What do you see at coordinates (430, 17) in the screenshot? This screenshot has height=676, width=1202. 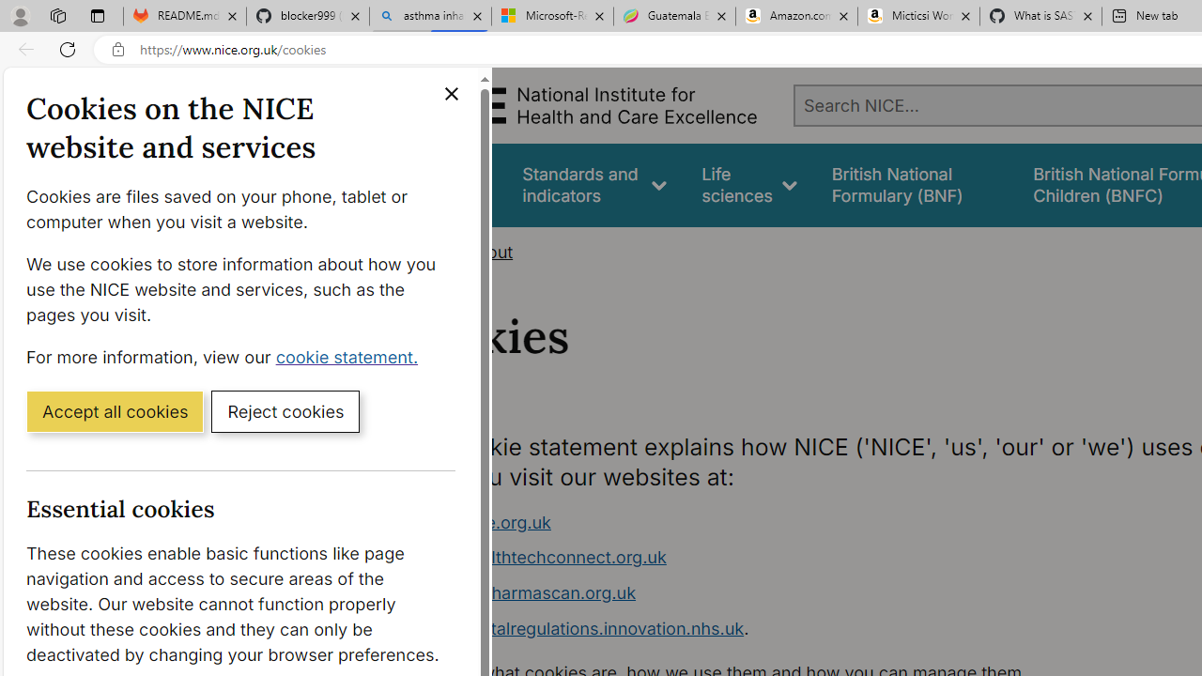 I see `asthma inhaler - Search` at bounding box center [430, 17].